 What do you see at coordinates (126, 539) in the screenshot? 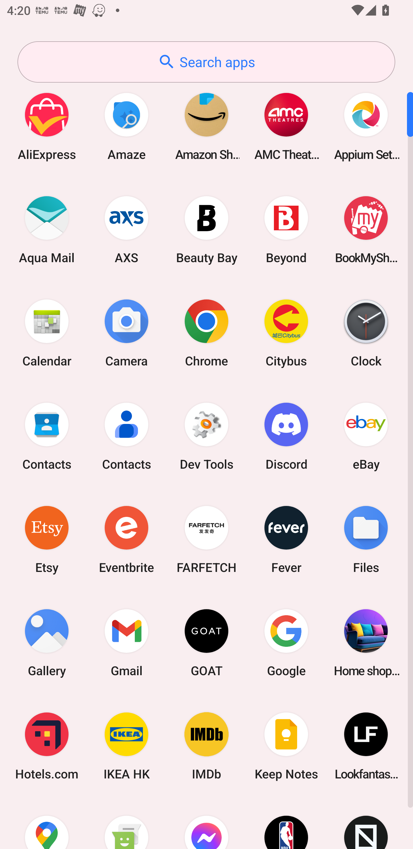
I see `Eventbrite` at bounding box center [126, 539].